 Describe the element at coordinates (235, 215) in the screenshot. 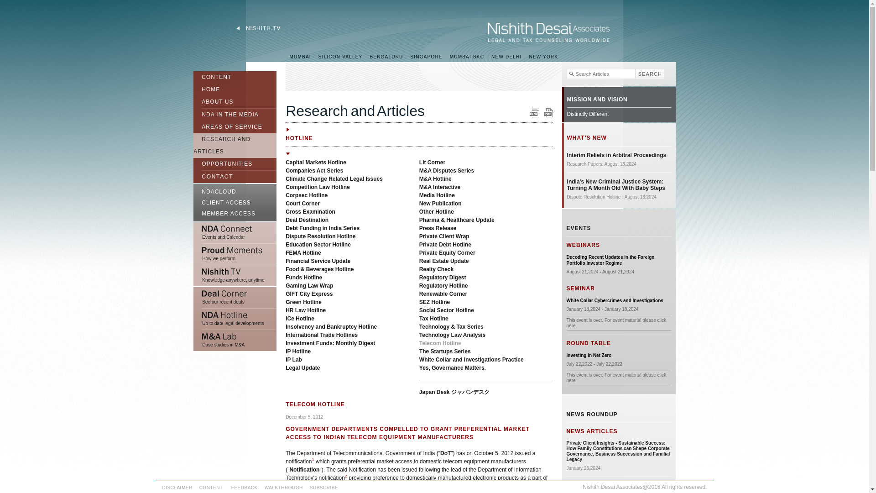

I see `MEMBER ACCESS` at that location.